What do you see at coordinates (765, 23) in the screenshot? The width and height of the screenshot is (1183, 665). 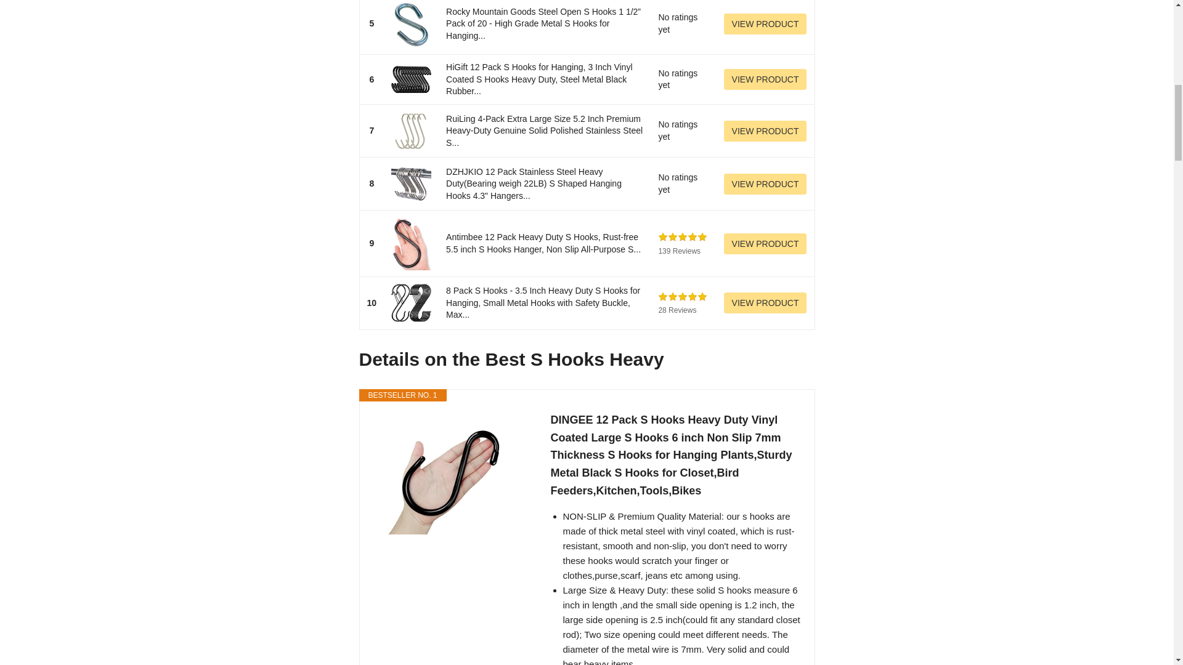 I see `VIEW PRODUCT` at bounding box center [765, 23].